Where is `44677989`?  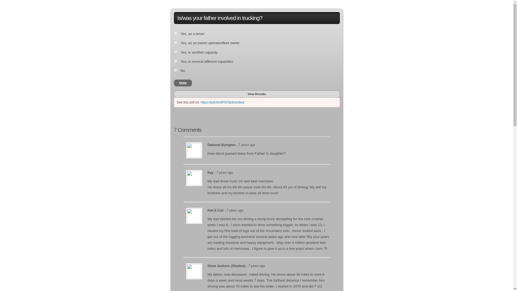
44677989 is located at coordinates (176, 61).